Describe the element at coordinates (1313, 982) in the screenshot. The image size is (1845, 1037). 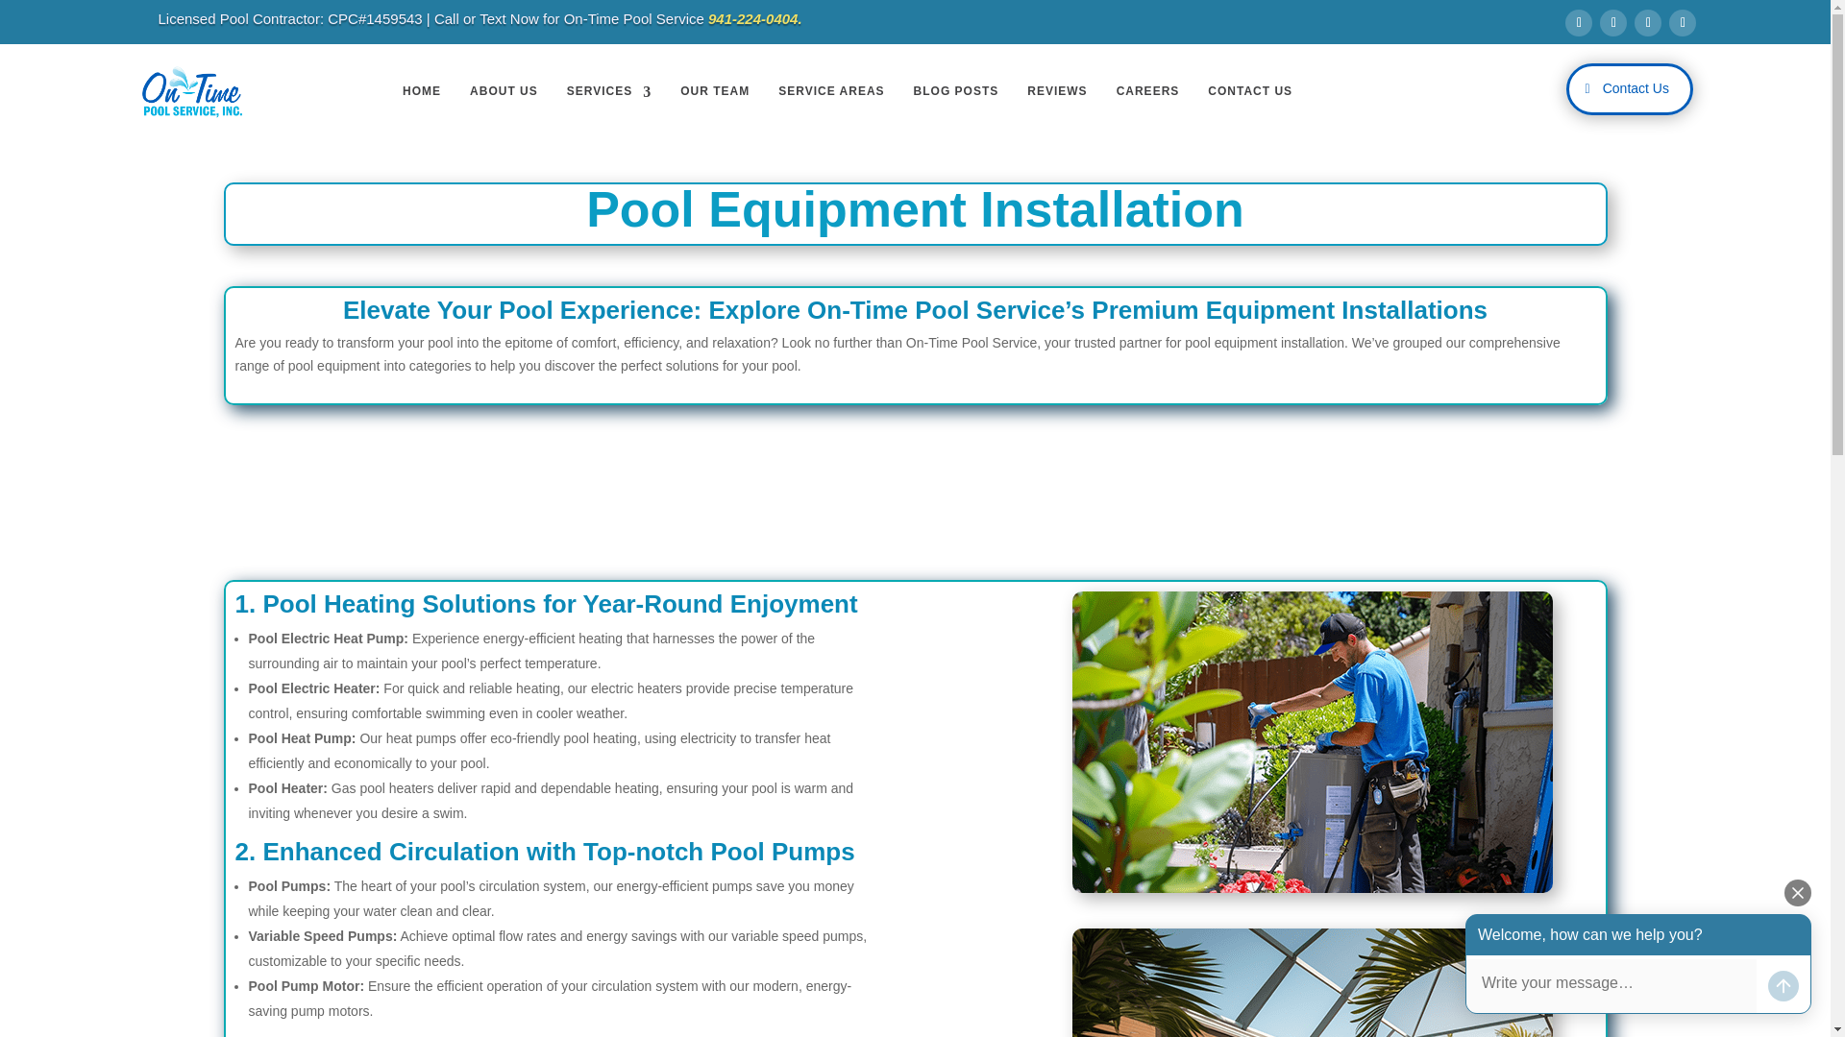
I see `New slider 5` at that location.